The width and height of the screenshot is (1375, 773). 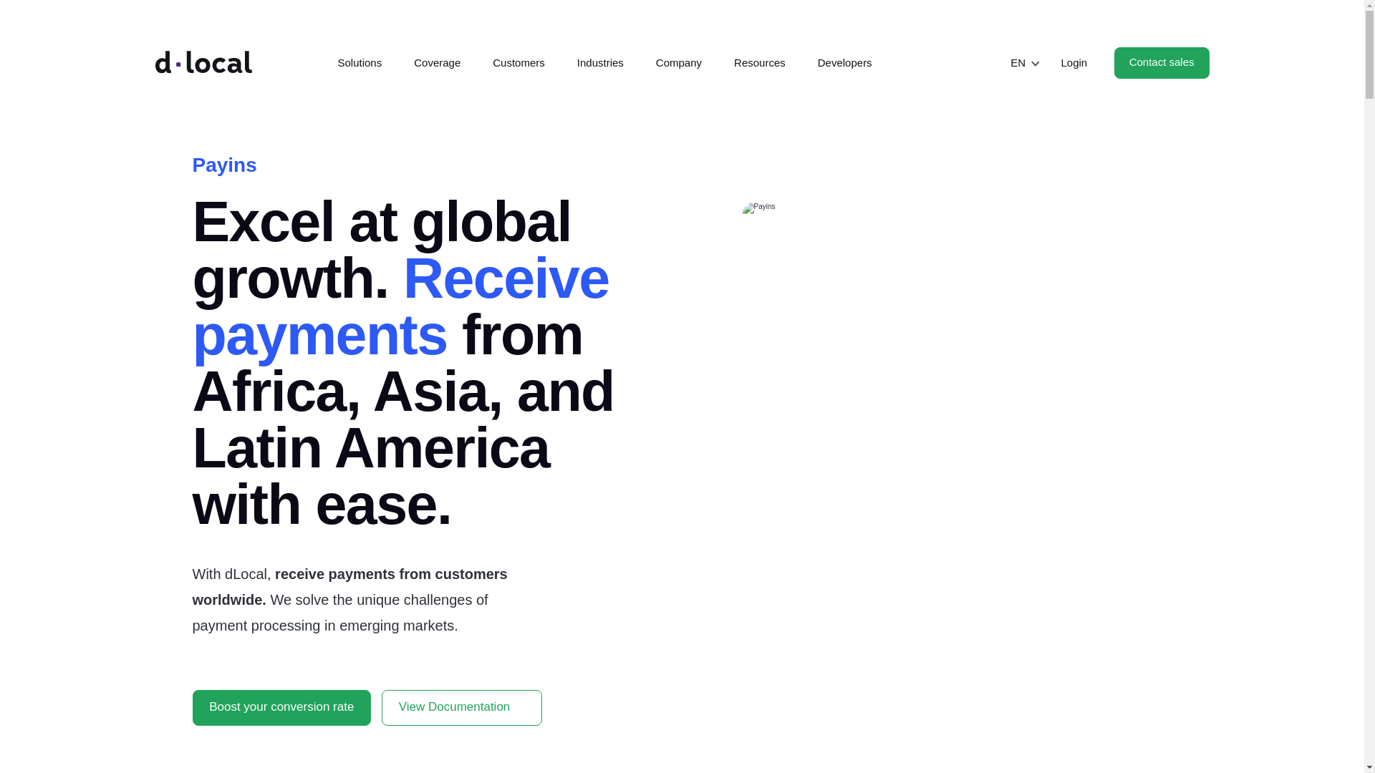 What do you see at coordinates (845, 63) in the screenshot?
I see `Developers` at bounding box center [845, 63].